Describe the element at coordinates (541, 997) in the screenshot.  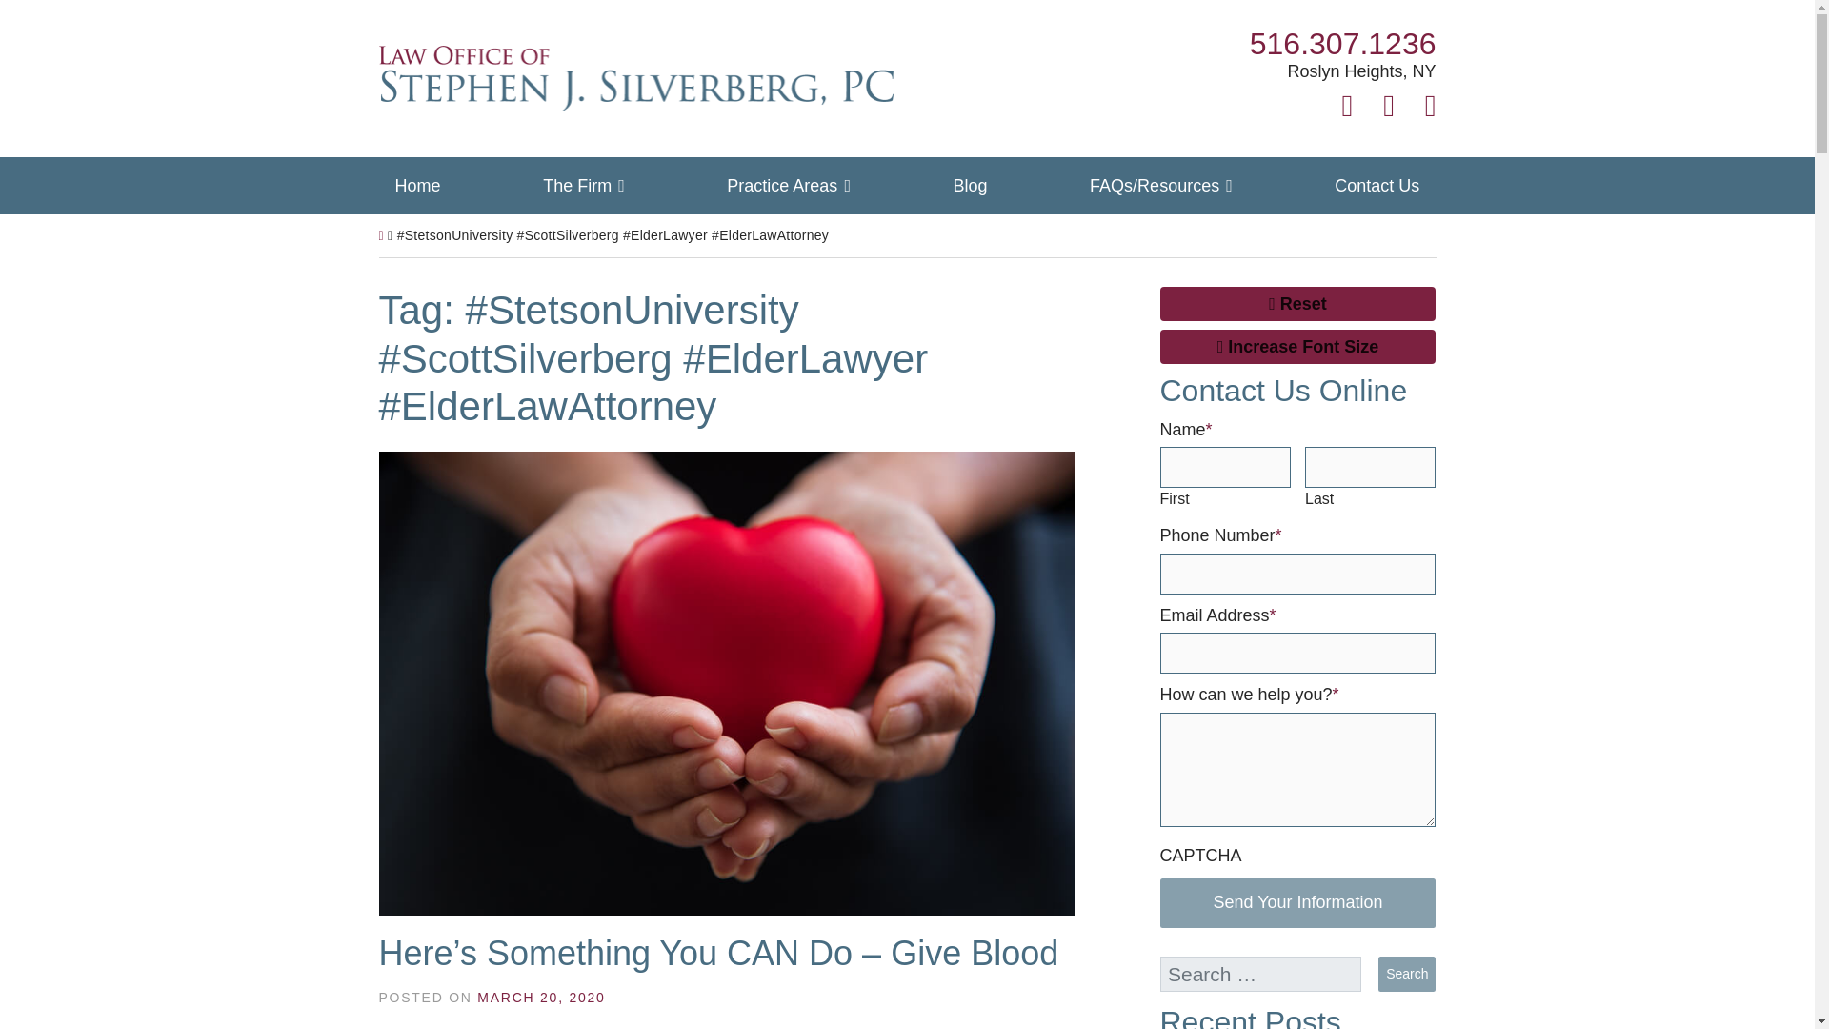
I see `Contact Us` at that location.